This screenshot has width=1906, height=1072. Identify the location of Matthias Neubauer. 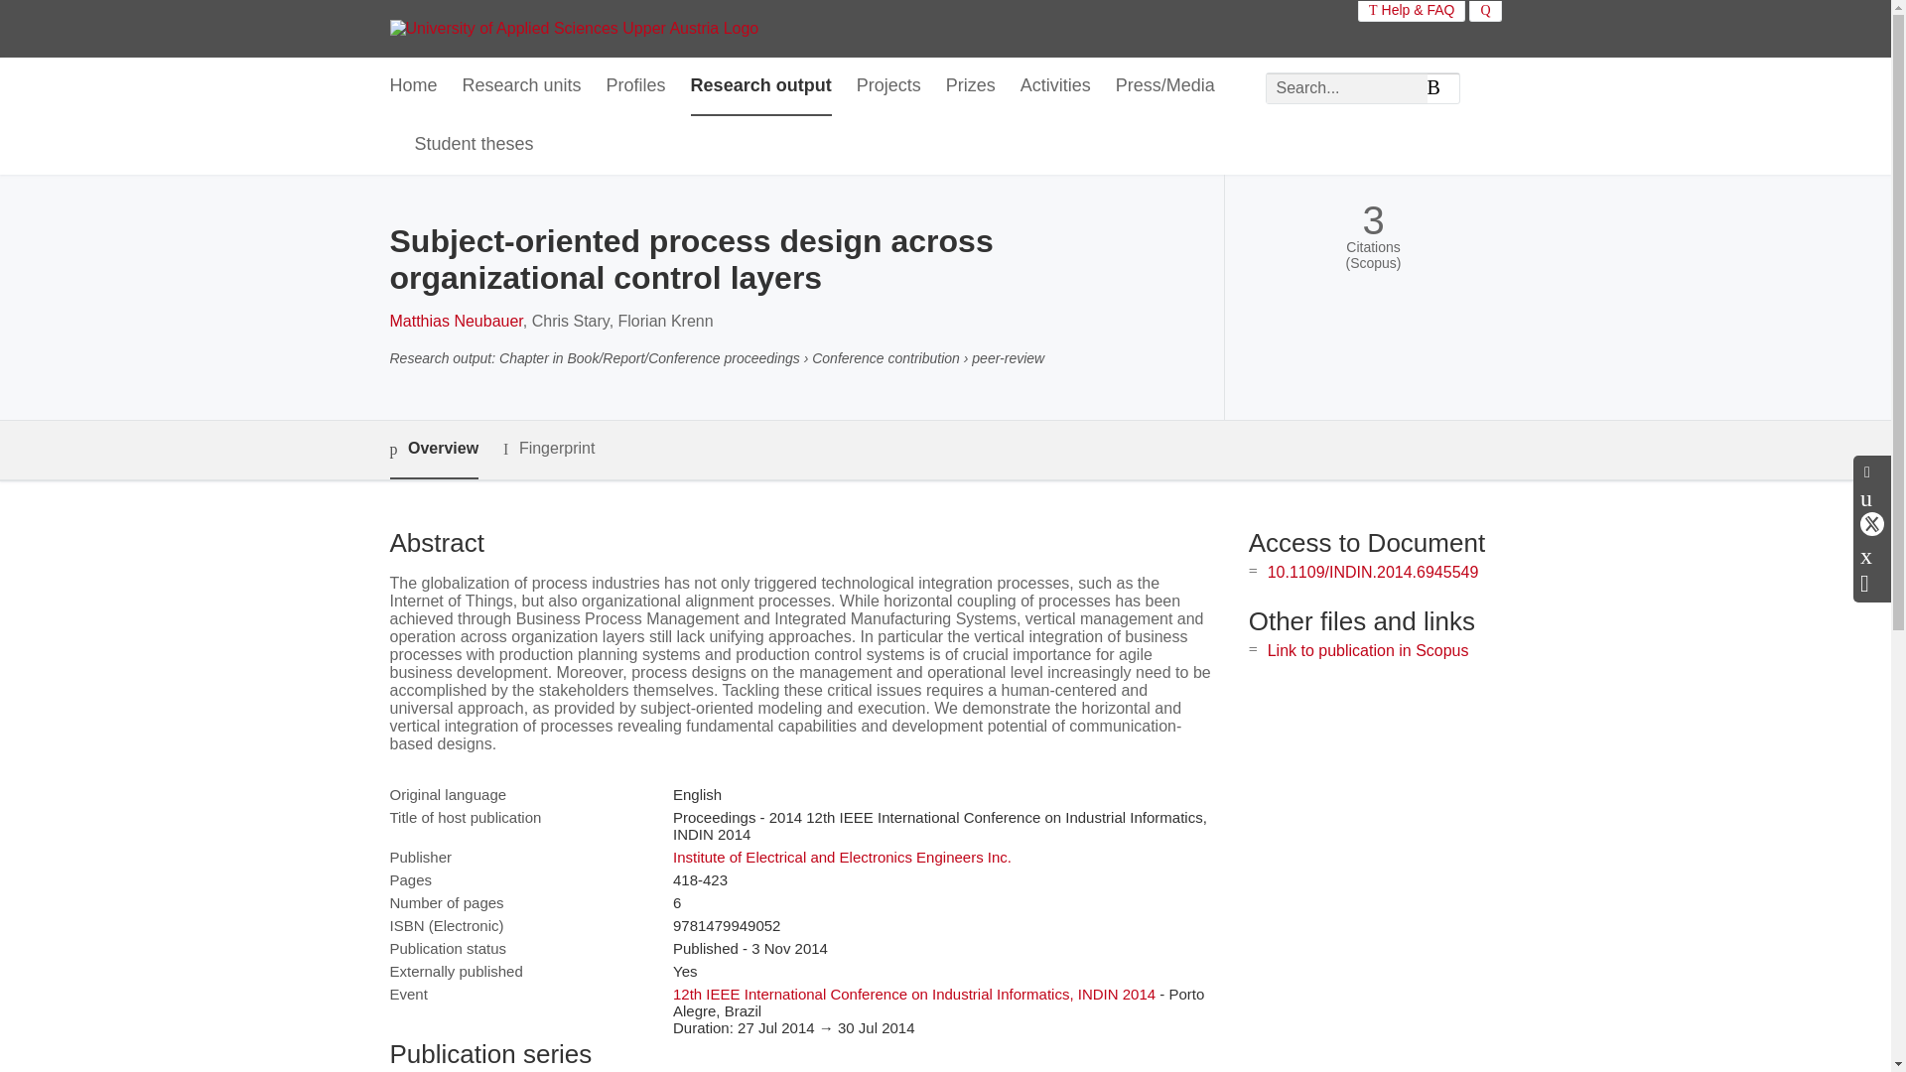
(455, 321).